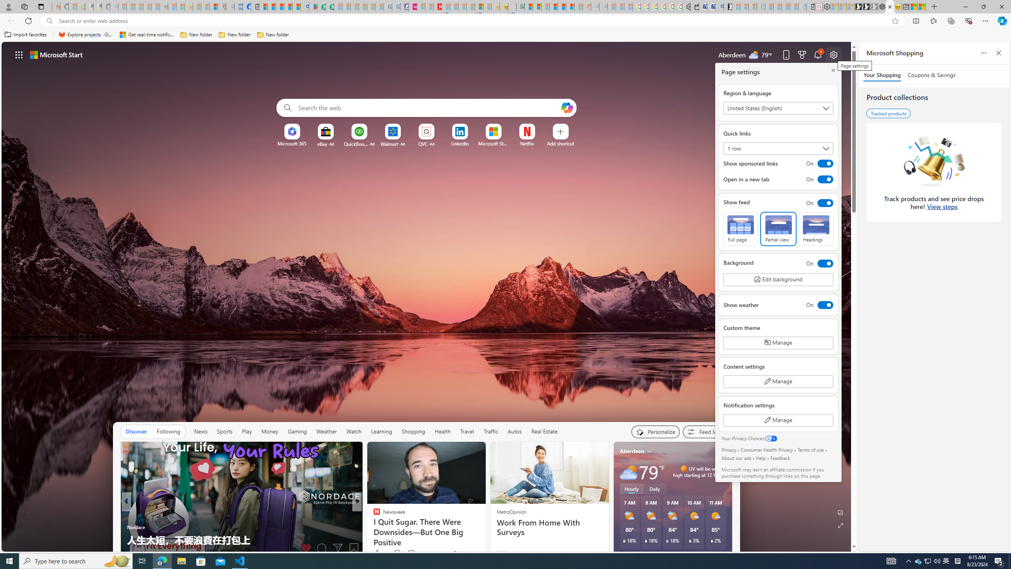  What do you see at coordinates (56, 55) in the screenshot?
I see `Microsoft start` at bounding box center [56, 55].